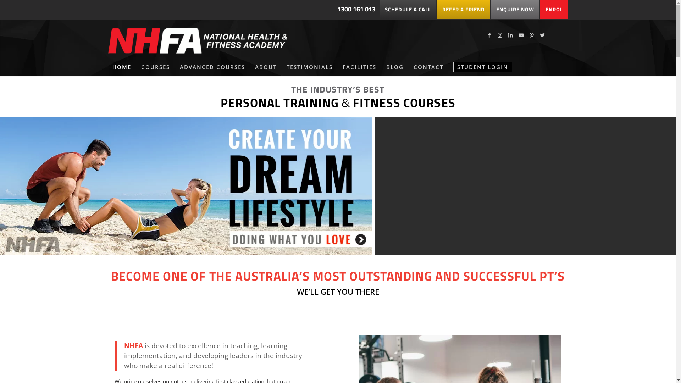 The image size is (681, 383). What do you see at coordinates (428, 67) in the screenshot?
I see `CONTACT` at bounding box center [428, 67].